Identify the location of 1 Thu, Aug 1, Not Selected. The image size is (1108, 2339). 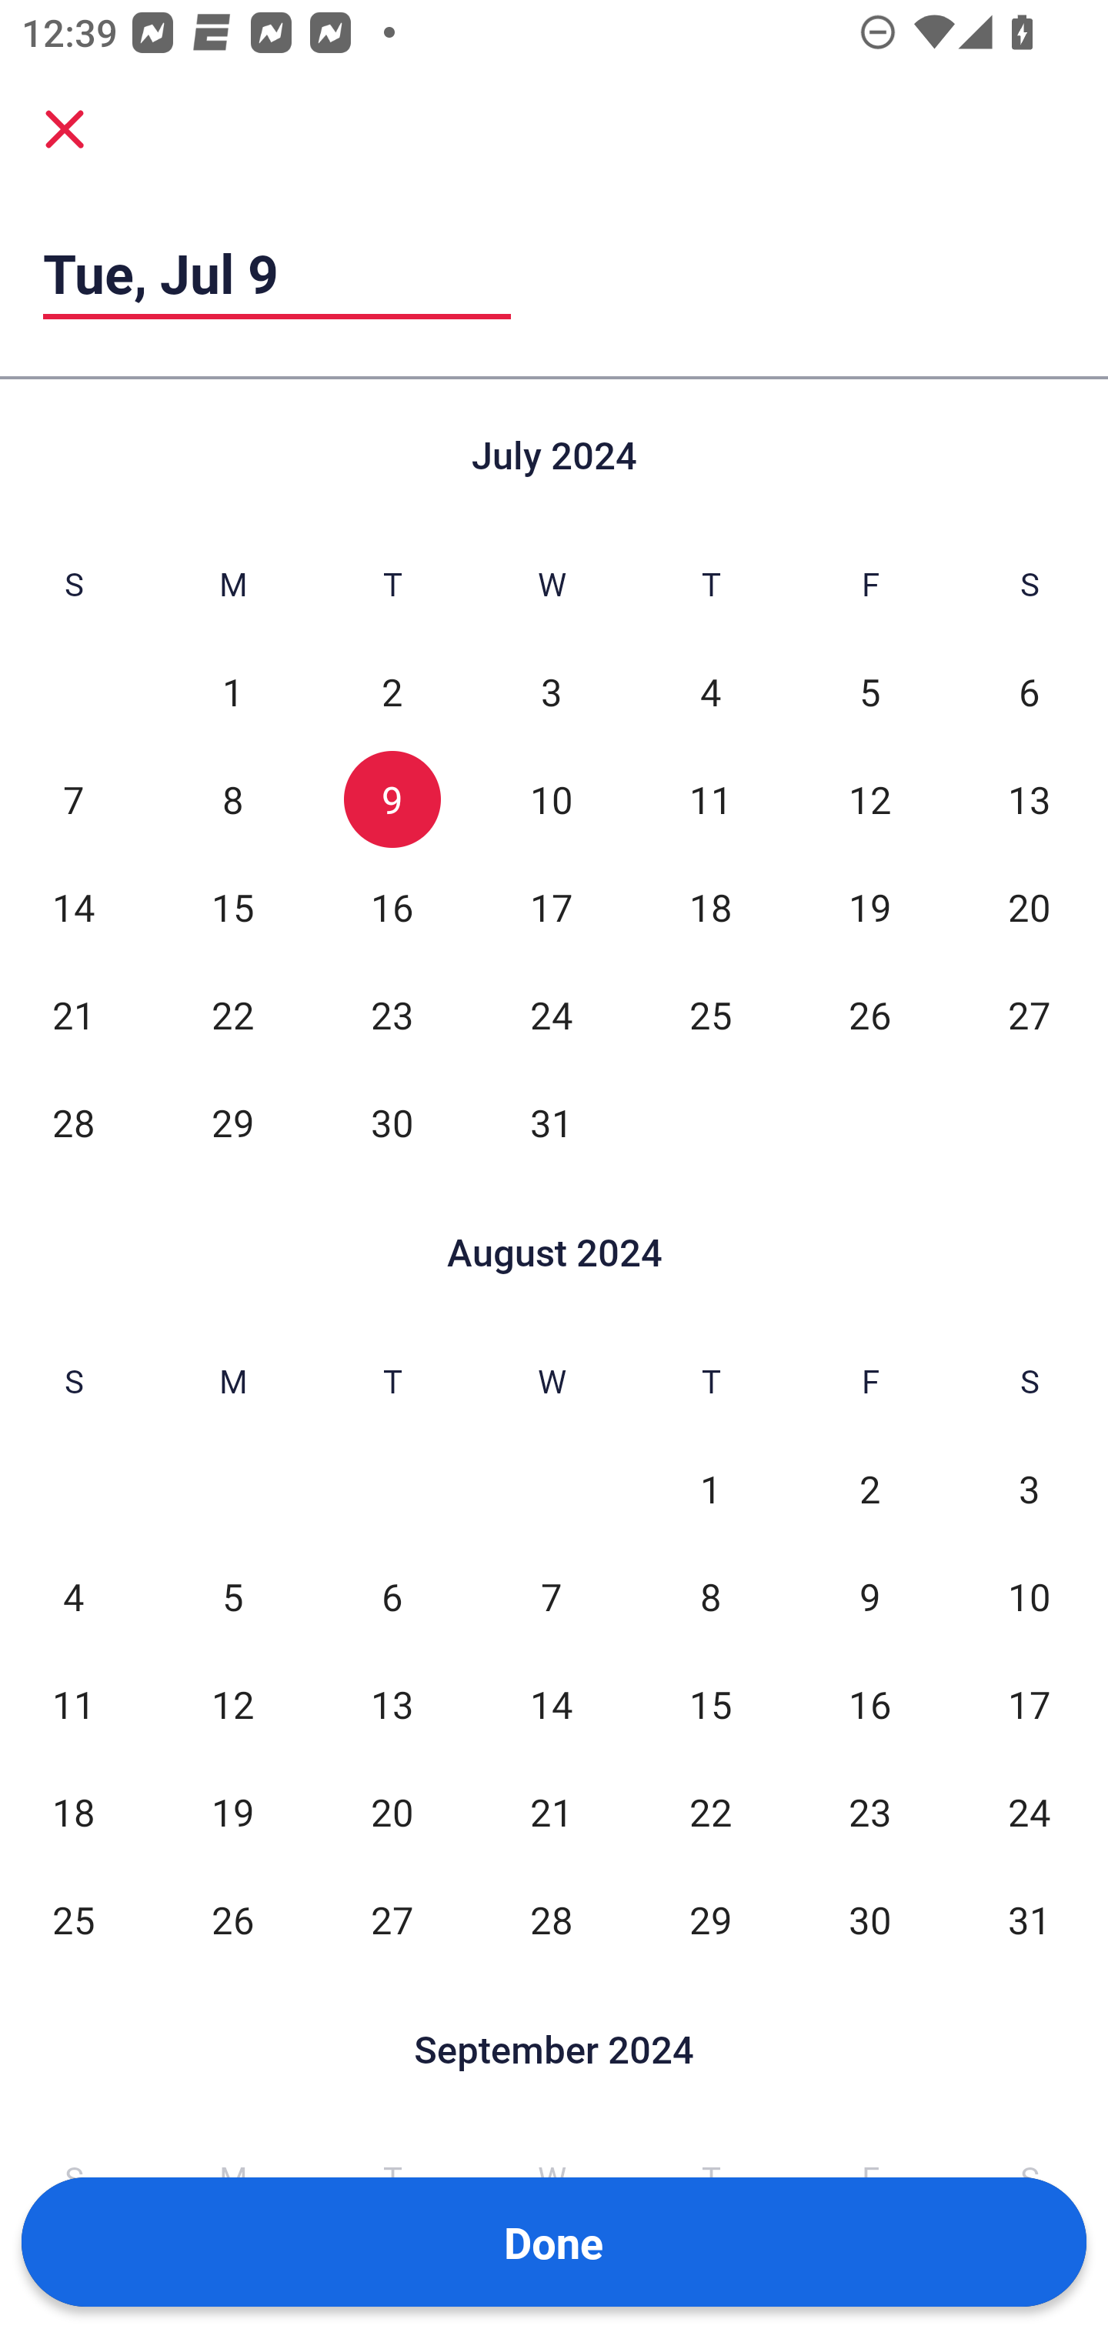
(710, 1488).